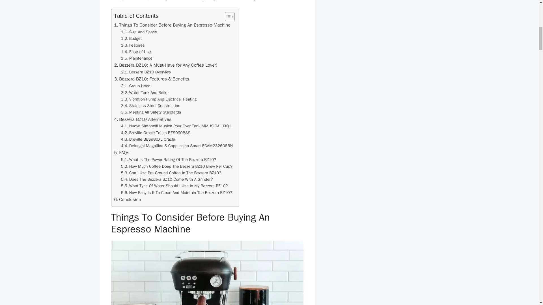 This screenshot has height=305, width=543. What do you see at coordinates (136, 86) in the screenshot?
I see `Group Head` at bounding box center [136, 86].